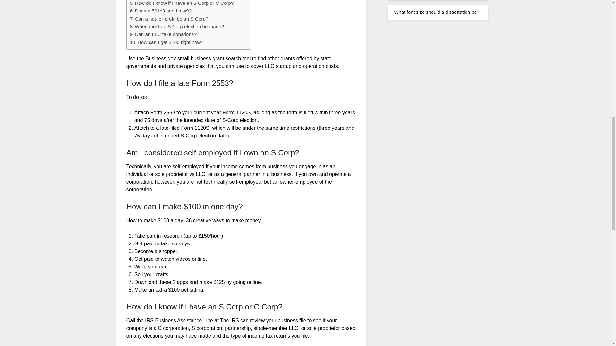 This screenshot has width=616, height=346. What do you see at coordinates (182, 3) in the screenshot?
I see `How do I know if I have an S Corp or C Corp?` at bounding box center [182, 3].